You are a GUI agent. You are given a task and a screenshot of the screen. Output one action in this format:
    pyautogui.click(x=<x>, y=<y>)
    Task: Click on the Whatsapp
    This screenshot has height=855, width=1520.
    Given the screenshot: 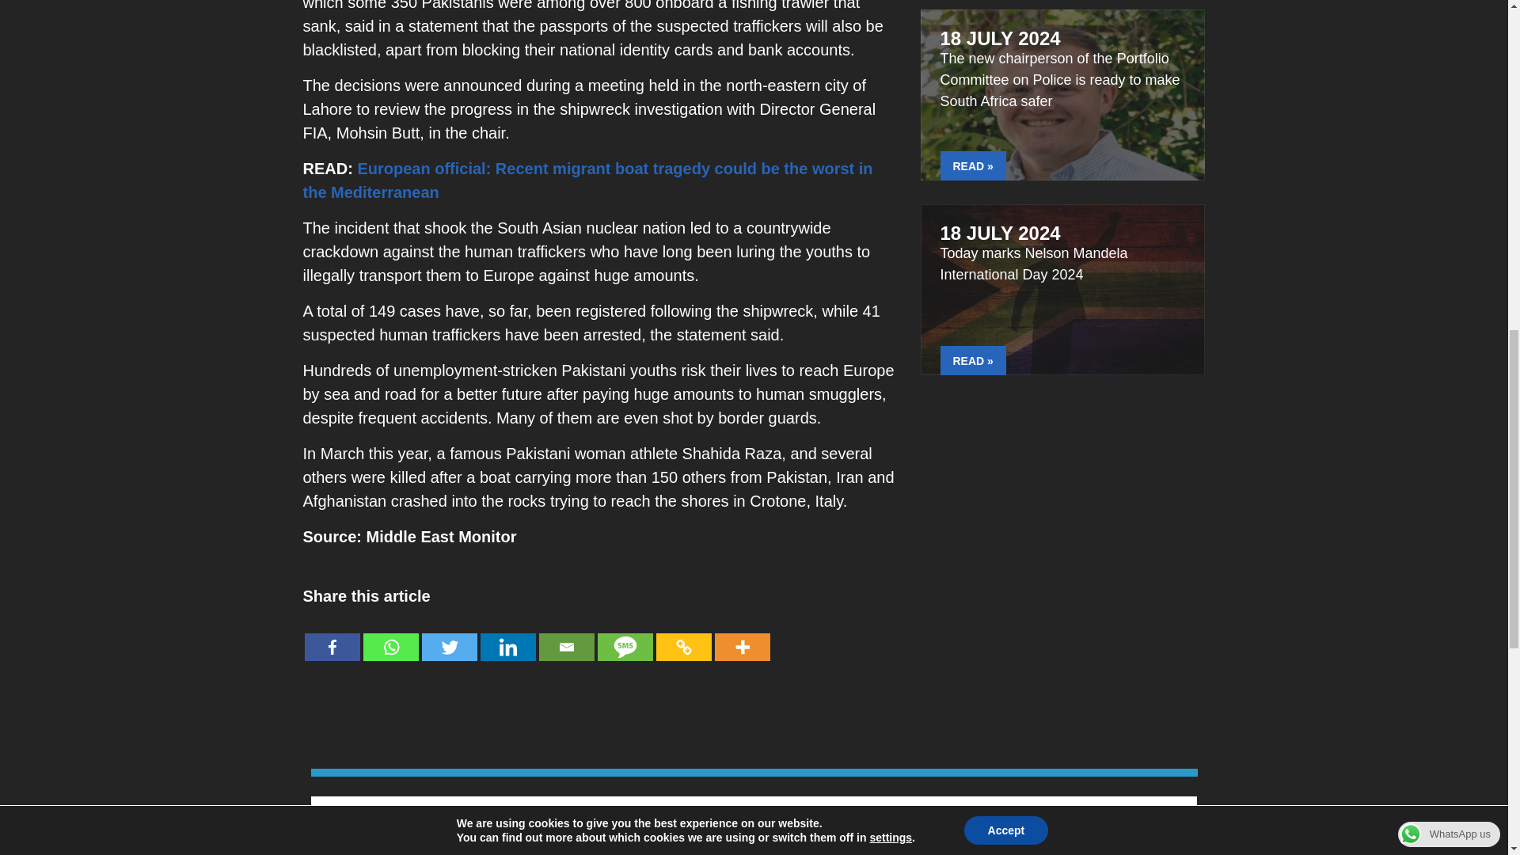 What is the action you would take?
    pyautogui.click(x=390, y=635)
    